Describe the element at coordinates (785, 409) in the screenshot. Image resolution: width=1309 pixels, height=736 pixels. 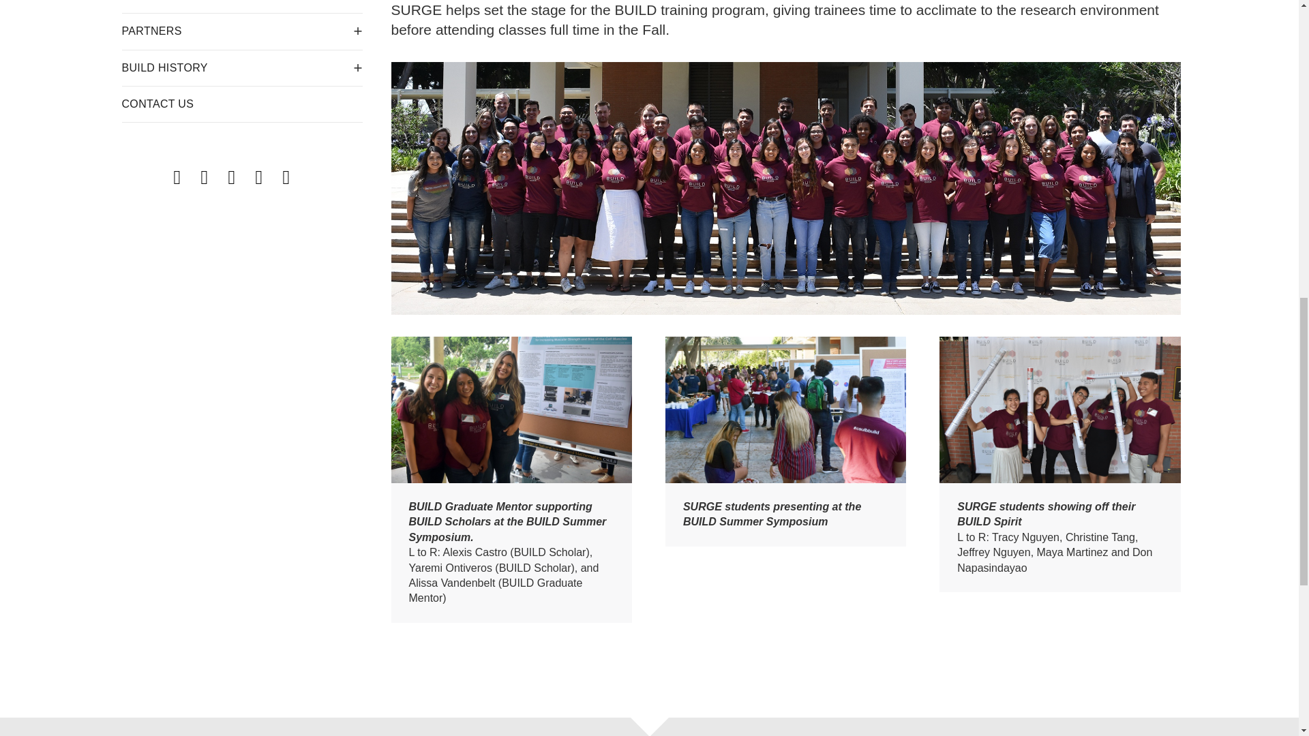
I see `2018-symposium2.jpg` at that location.